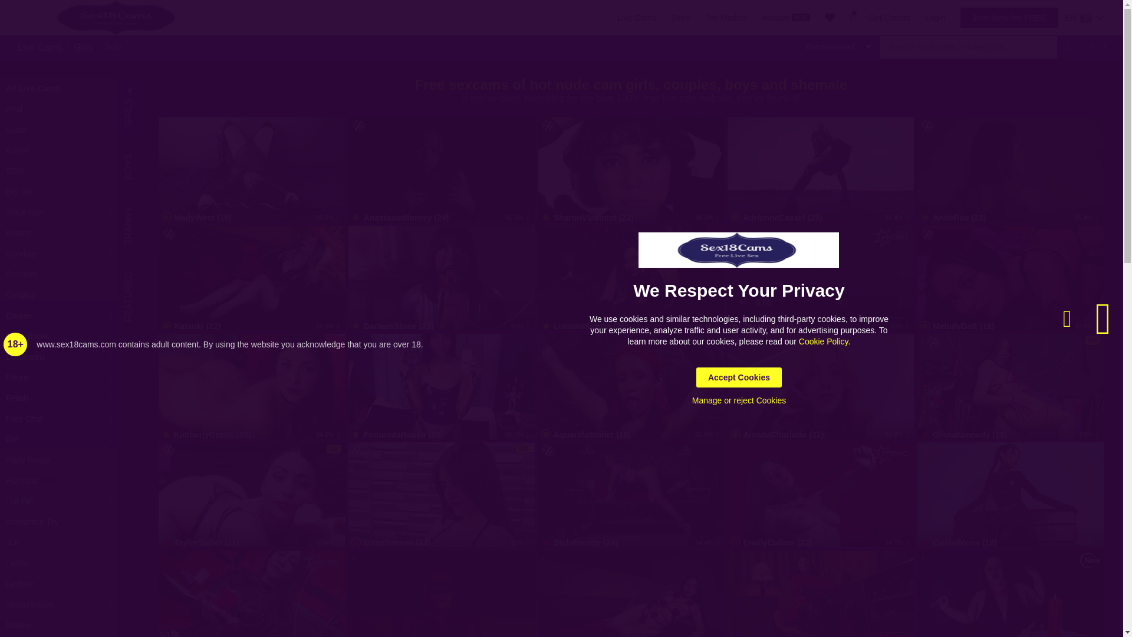  I want to click on Cookie Policy, so click(823, 342).